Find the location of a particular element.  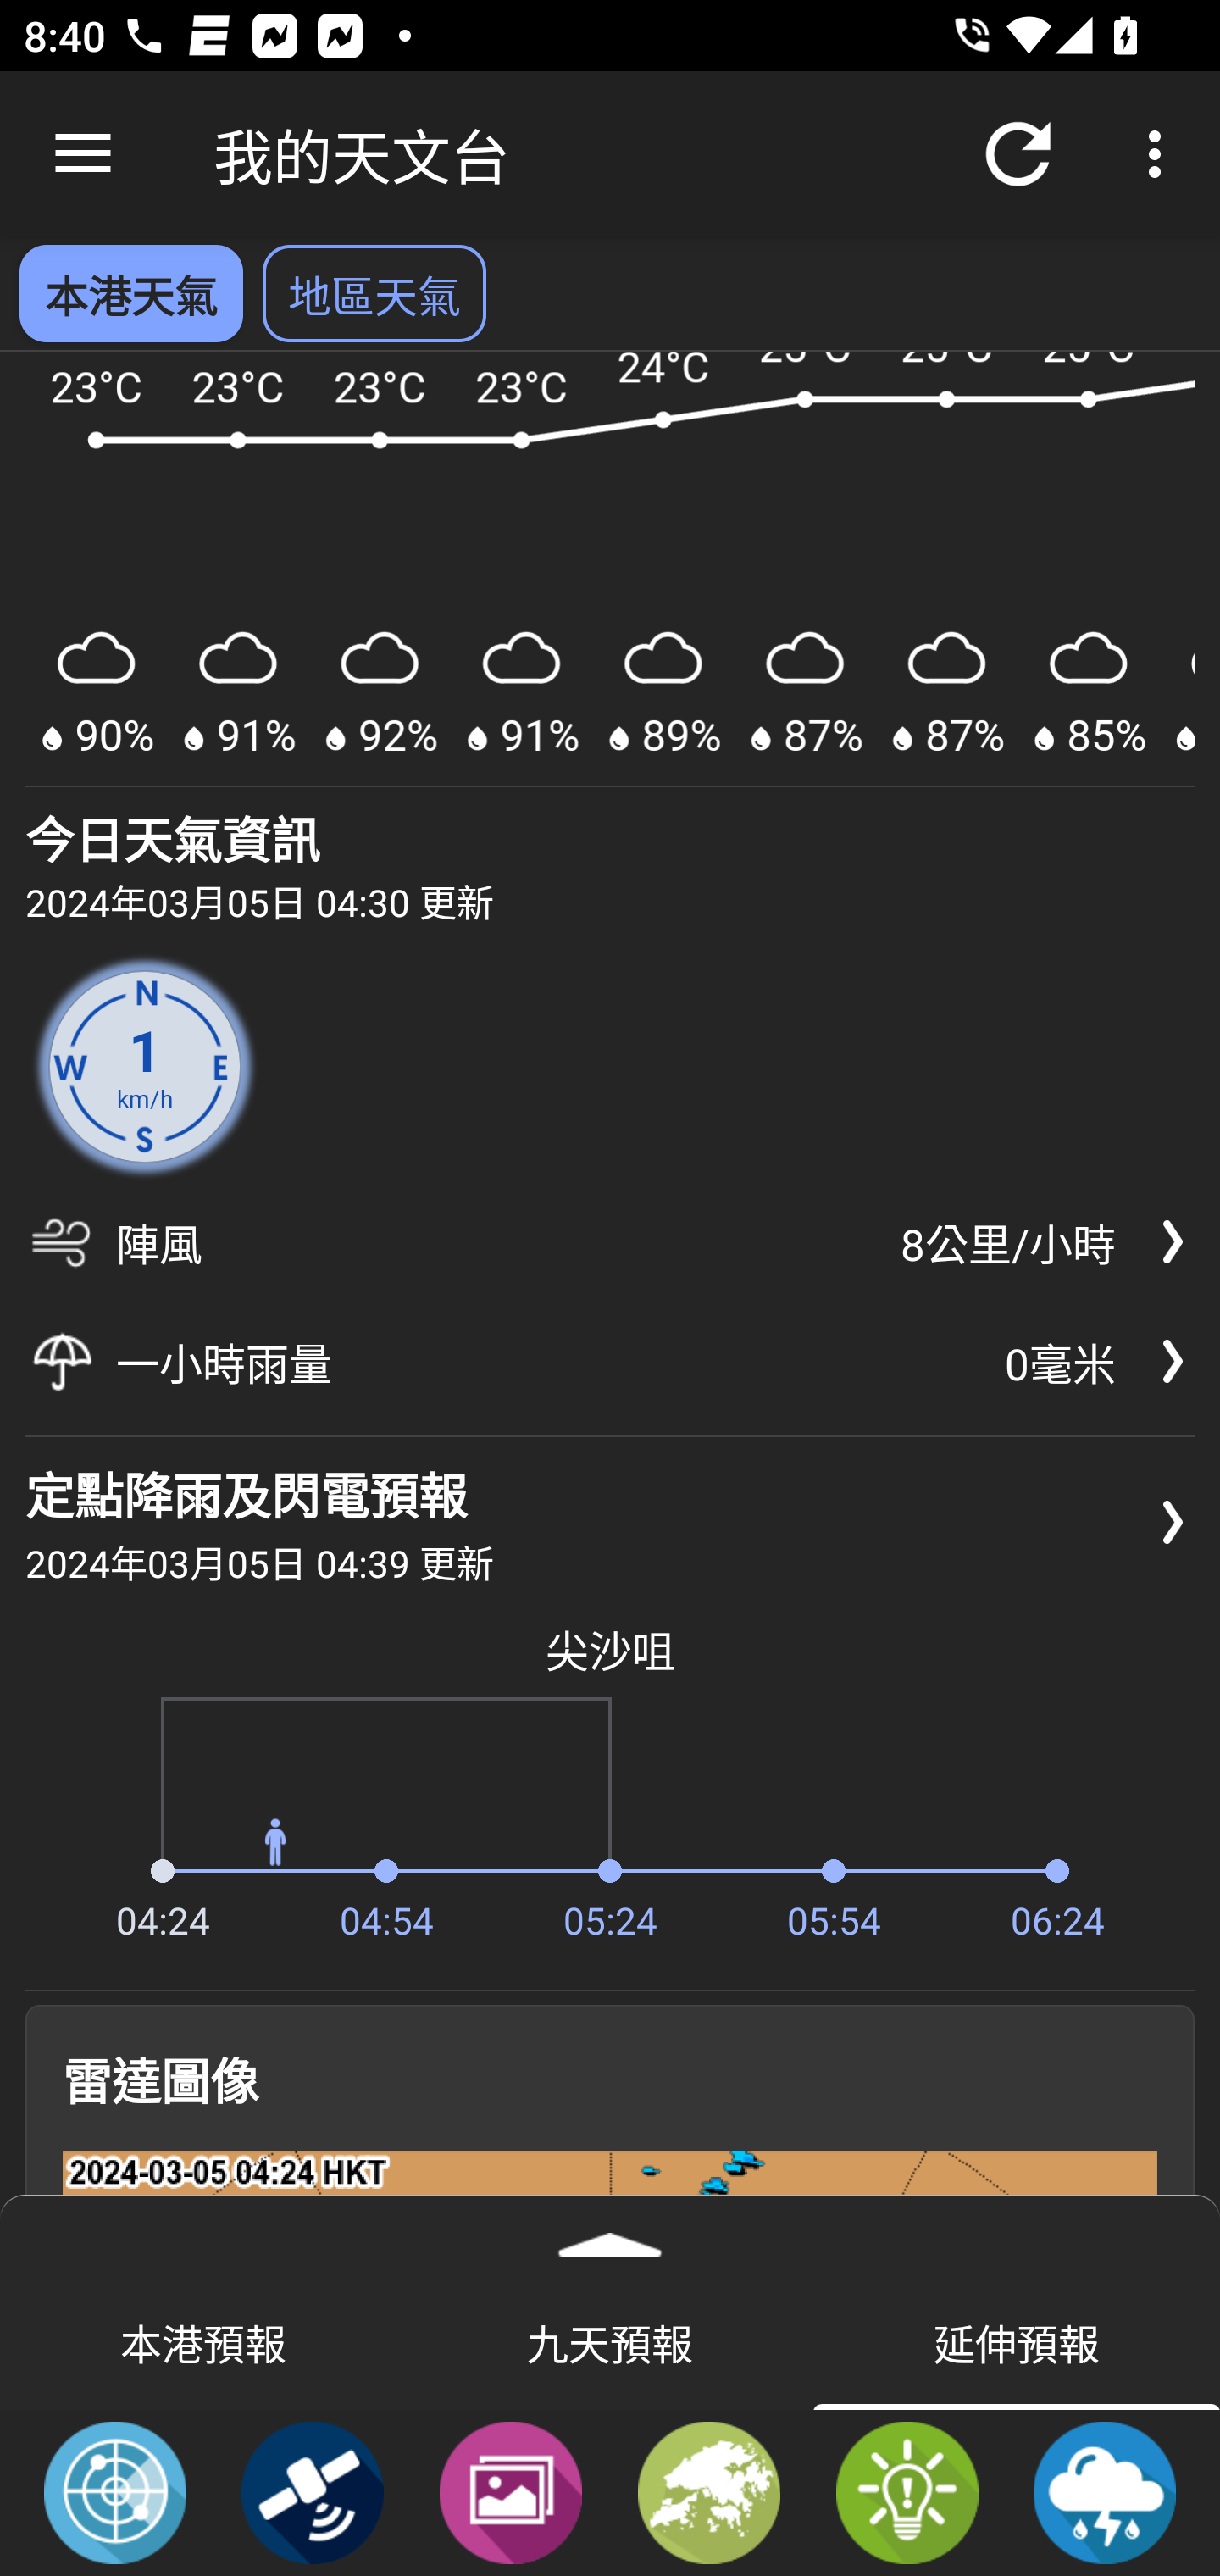

九天預報 is located at coordinates (610, 2341).